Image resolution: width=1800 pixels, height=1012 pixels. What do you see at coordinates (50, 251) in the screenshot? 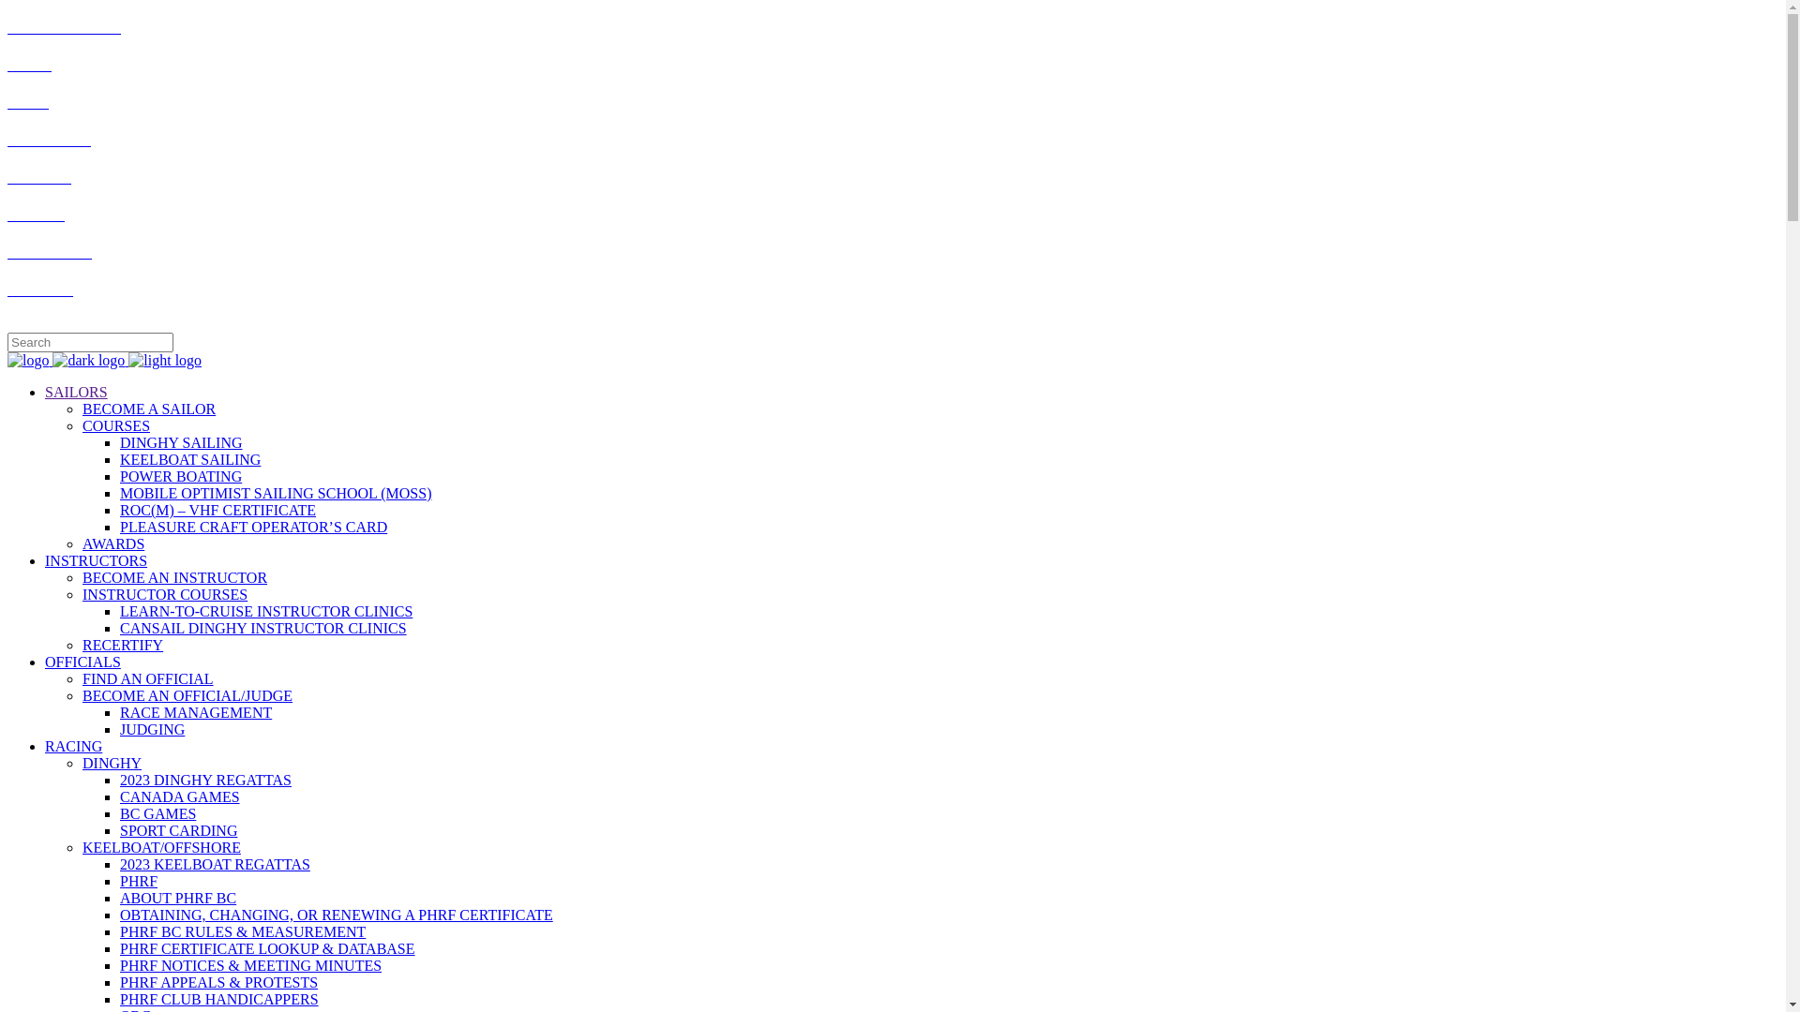
I see `SAFE SPORT   ` at bounding box center [50, 251].